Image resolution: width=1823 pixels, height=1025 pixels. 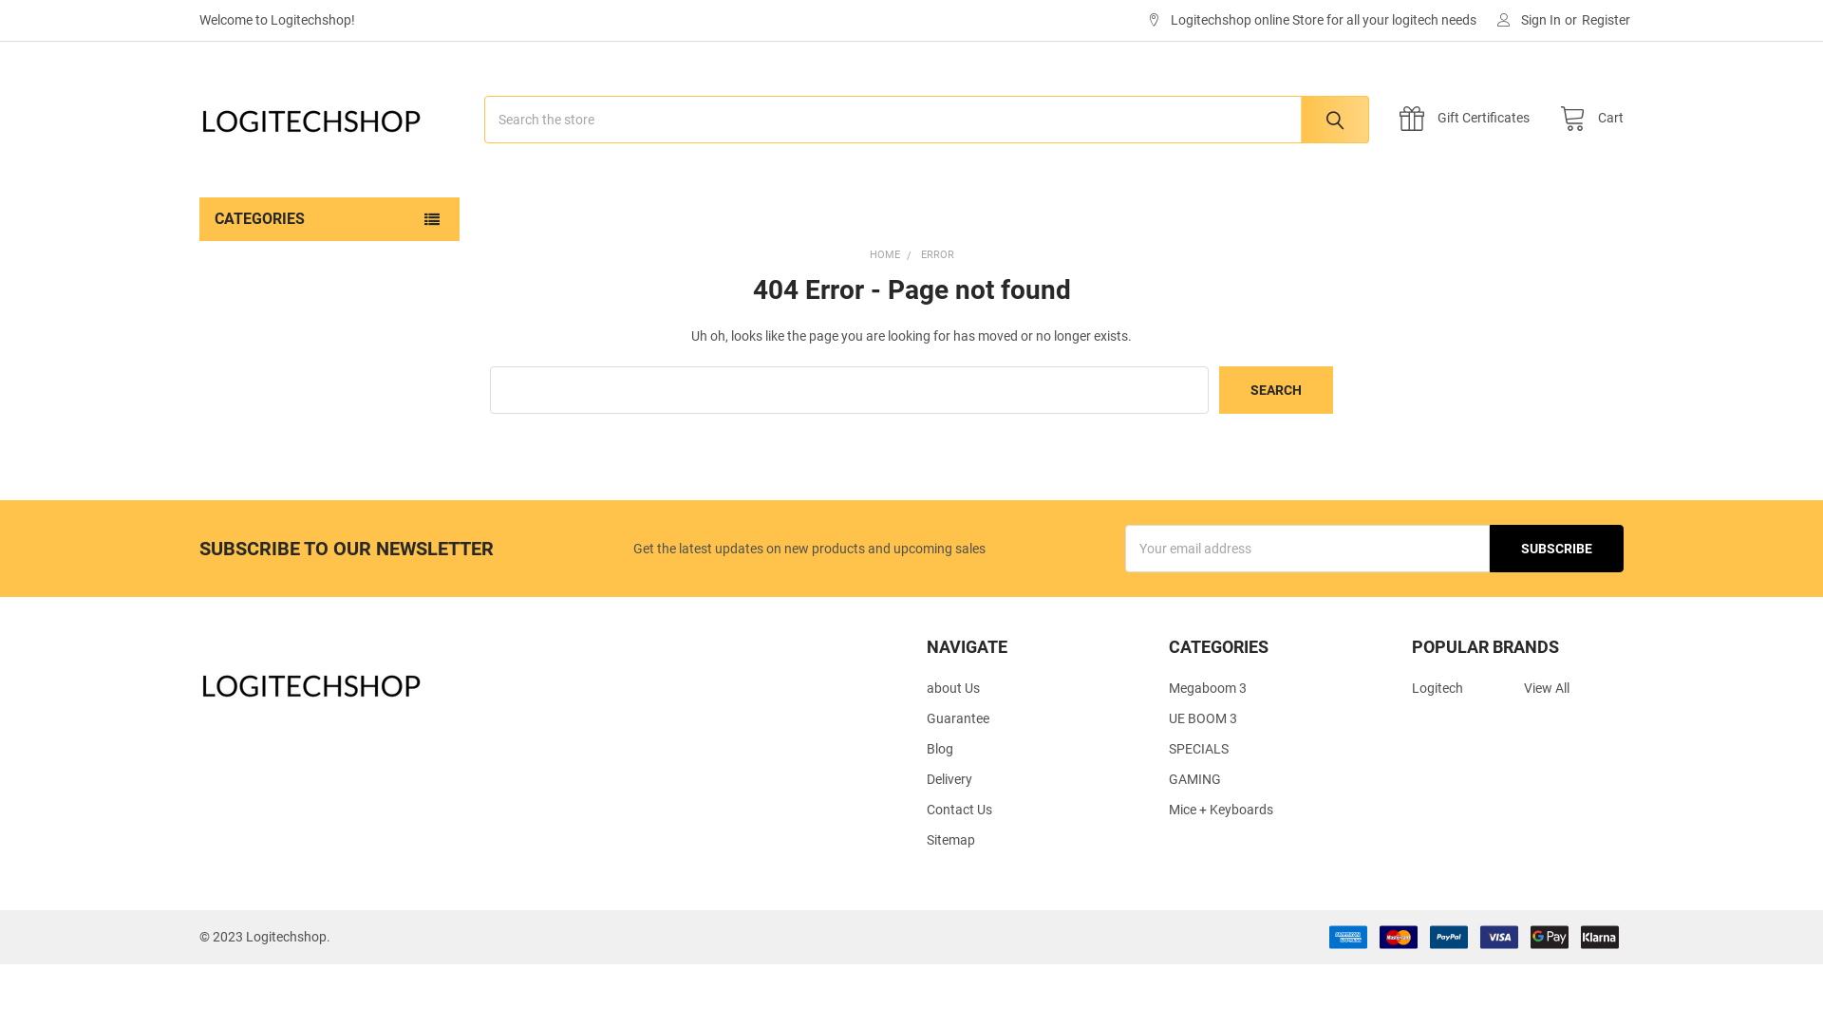 I want to click on Blog, so click(x=940, y=749).